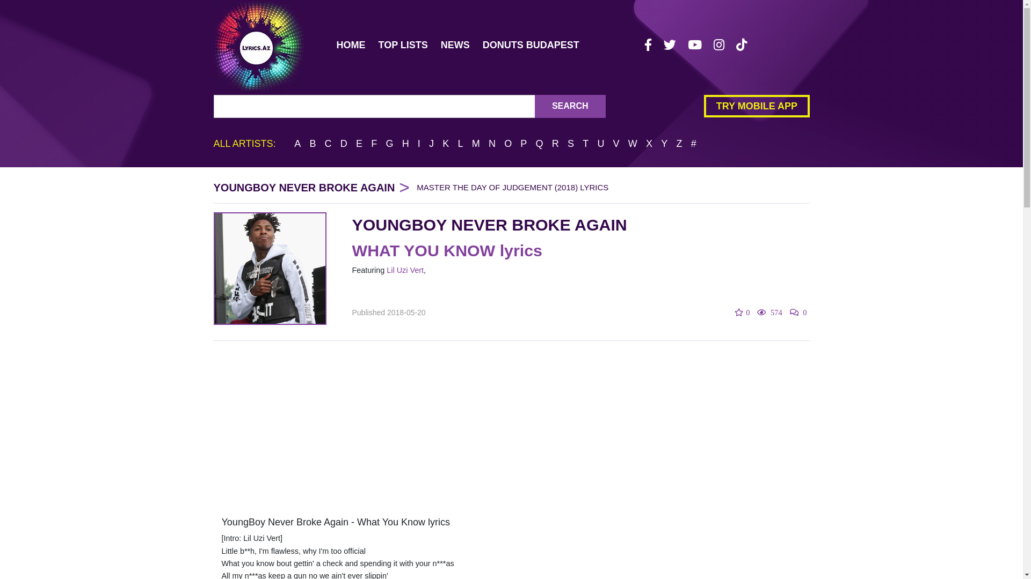  I want to click on HOME, so click(351, 45).